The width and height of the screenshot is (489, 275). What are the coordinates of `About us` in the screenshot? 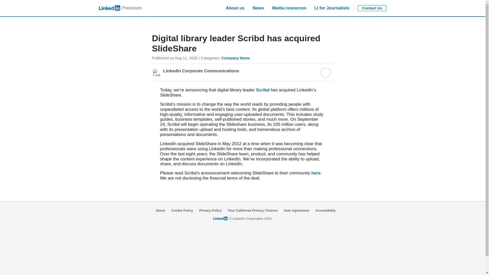 It's located at (332, 8).